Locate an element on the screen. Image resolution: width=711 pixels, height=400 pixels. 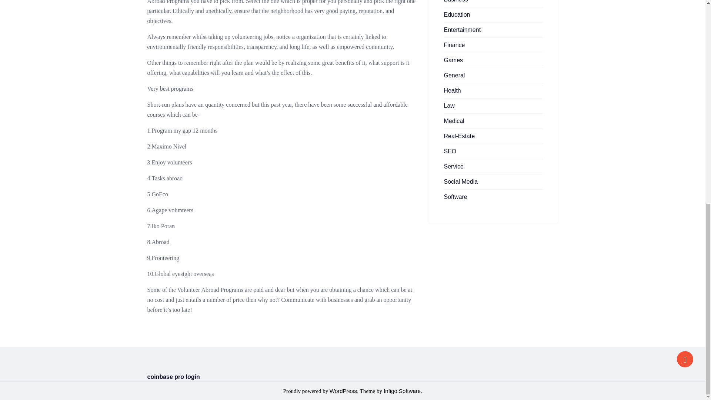
Games is located at coordinates (453, 60).